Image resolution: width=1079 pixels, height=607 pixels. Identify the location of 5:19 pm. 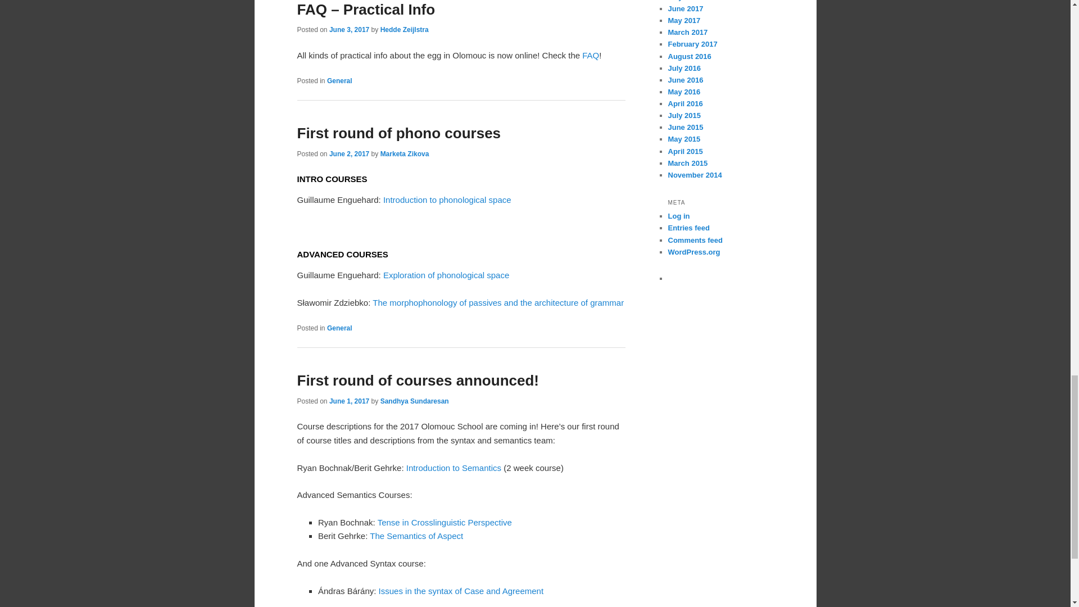
(348, 30).